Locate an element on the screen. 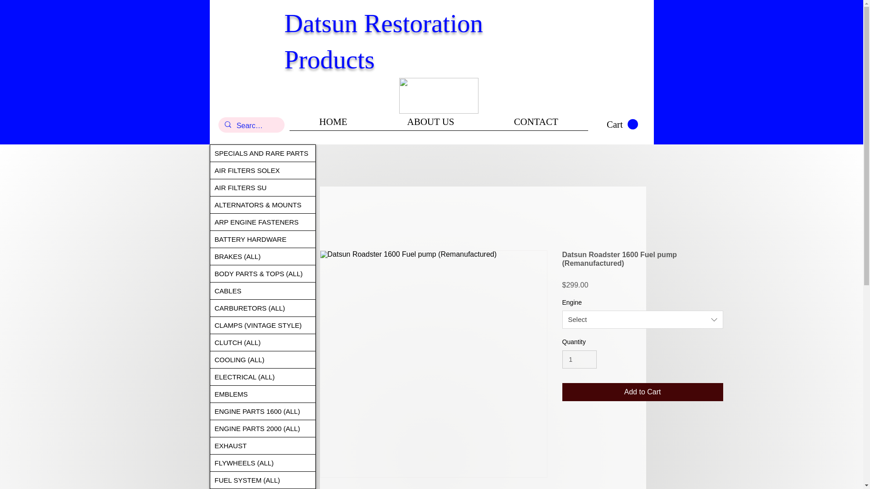 This screenshot has width=870, height=489. SPECIALS AND RARE PARTS is located at coordinates (263, 153).